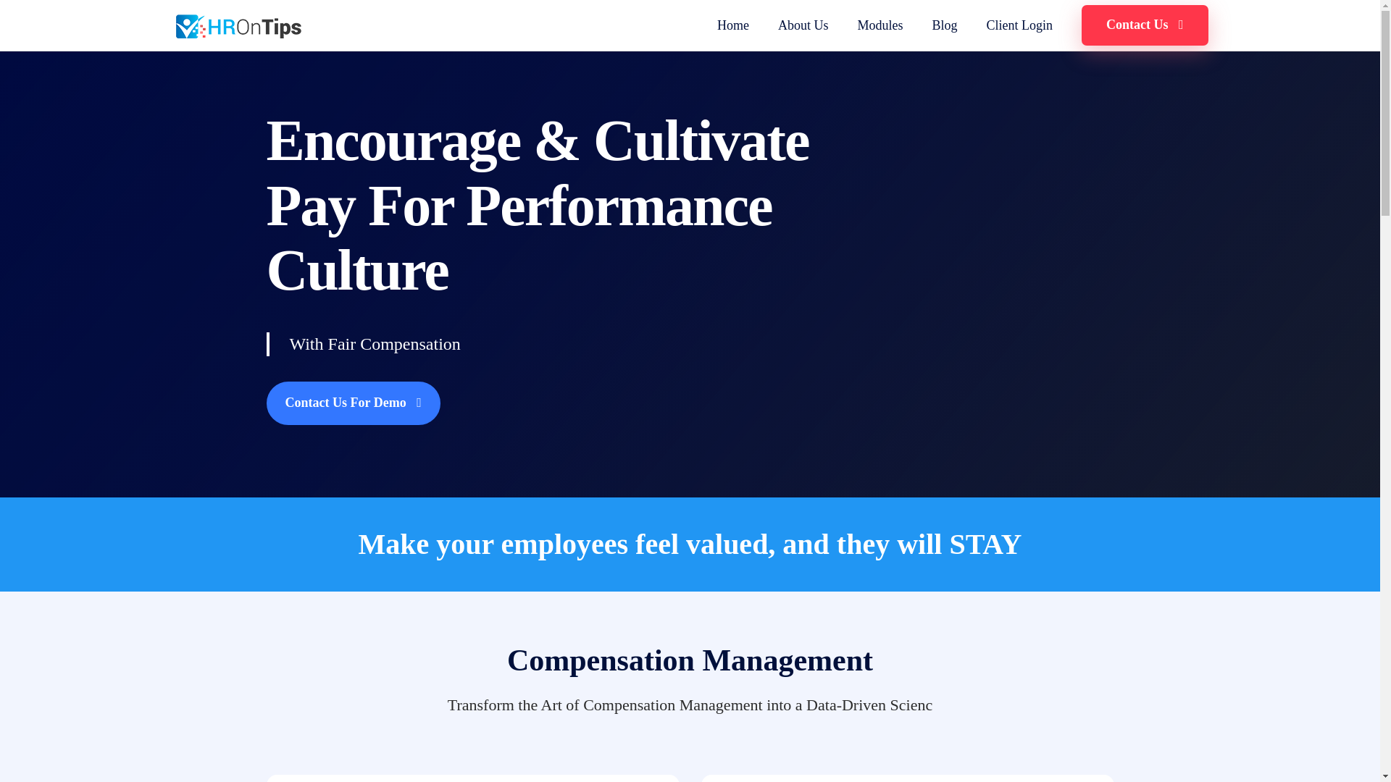 The image size is (1391, 782). I want to click on Home, so click(732, 25).